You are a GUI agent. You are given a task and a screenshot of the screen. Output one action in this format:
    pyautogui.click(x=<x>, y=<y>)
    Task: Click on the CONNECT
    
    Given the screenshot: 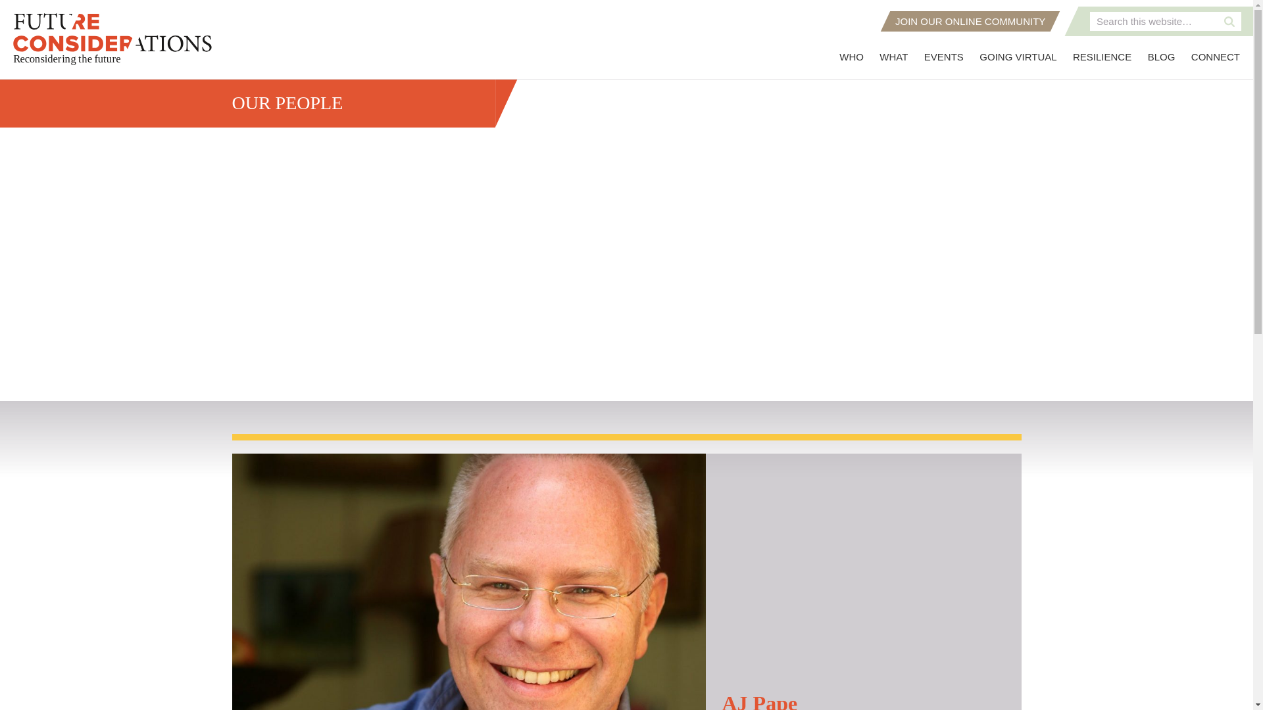 What is the action you would take?
    pyautogui.click(x=1216, y=57)
    